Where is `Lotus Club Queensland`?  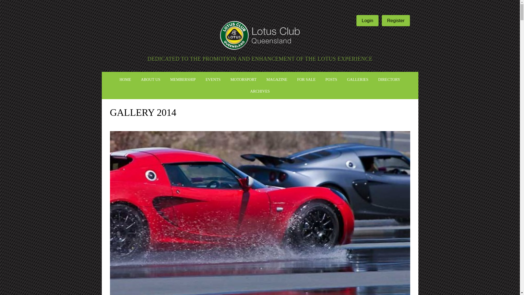
Lotus Club Queensland is located at coordinates (260, 35).